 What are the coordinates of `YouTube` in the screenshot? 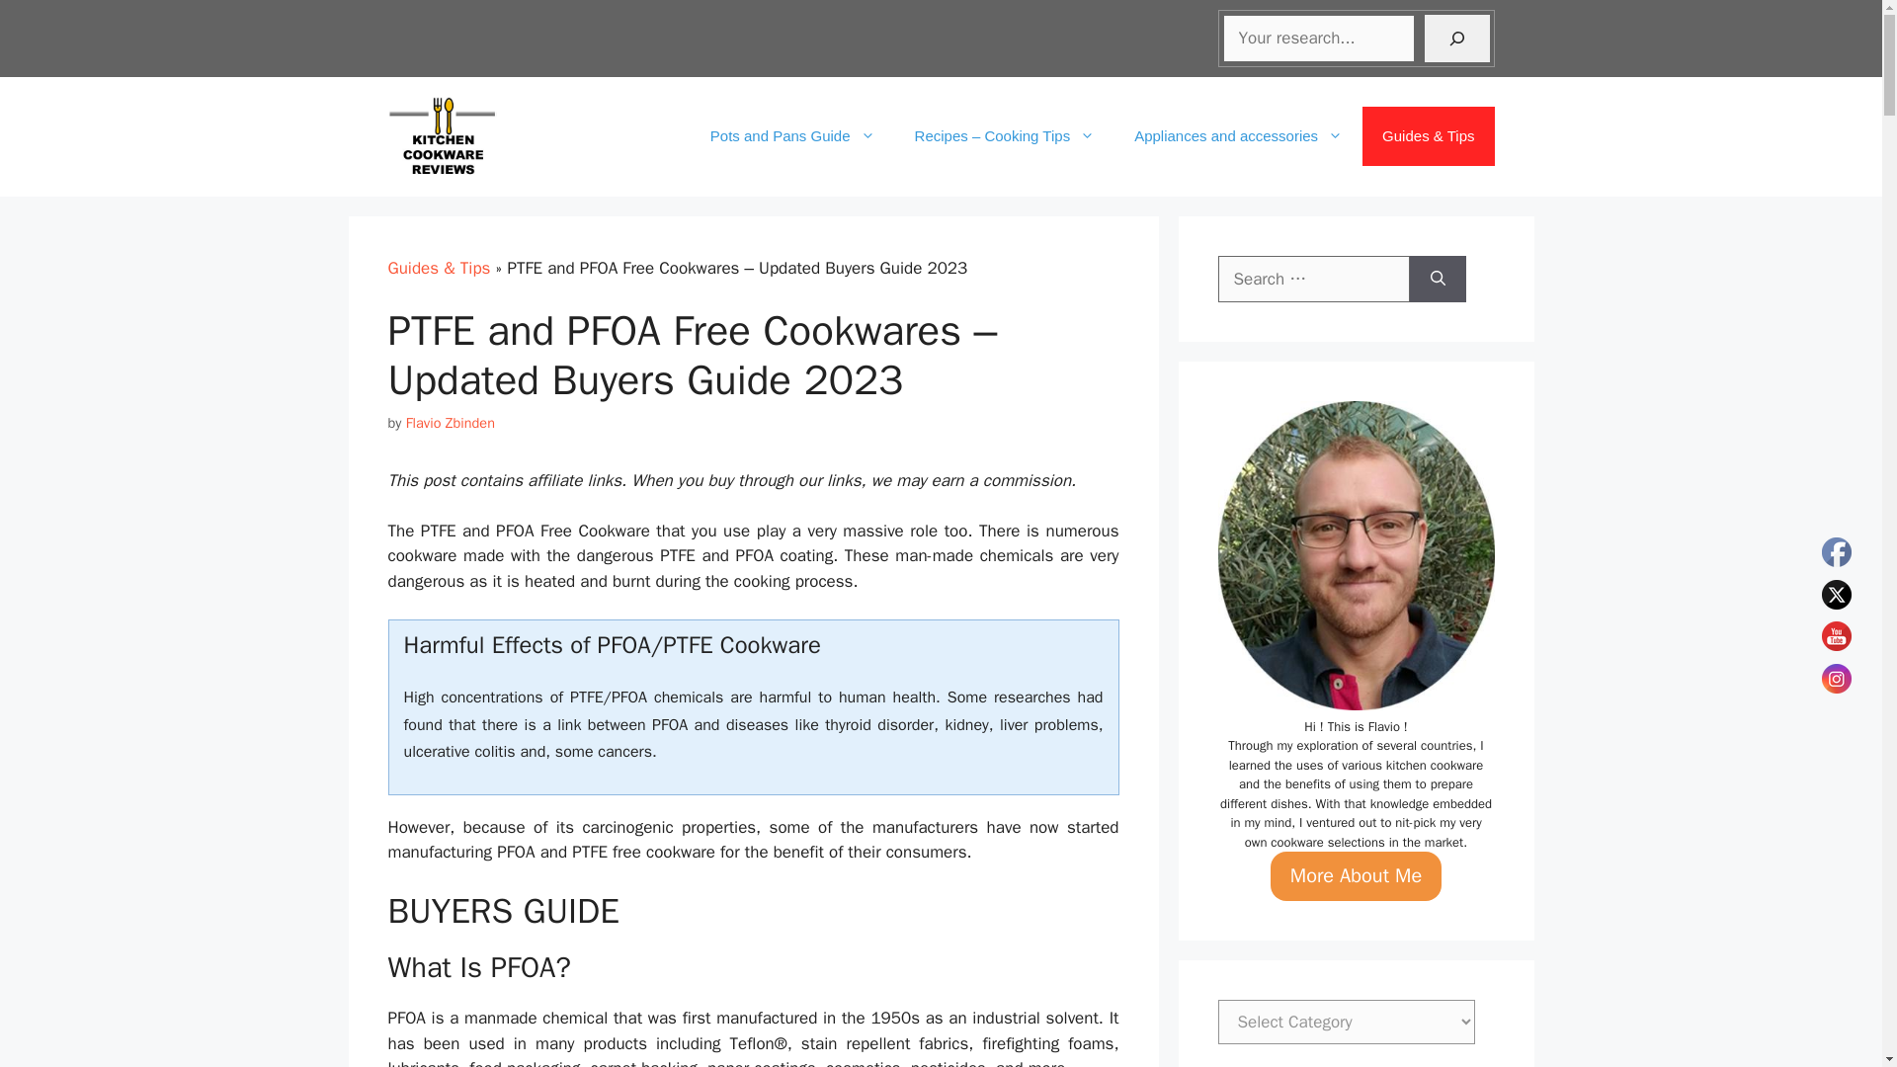 It's located at (1836, 635).